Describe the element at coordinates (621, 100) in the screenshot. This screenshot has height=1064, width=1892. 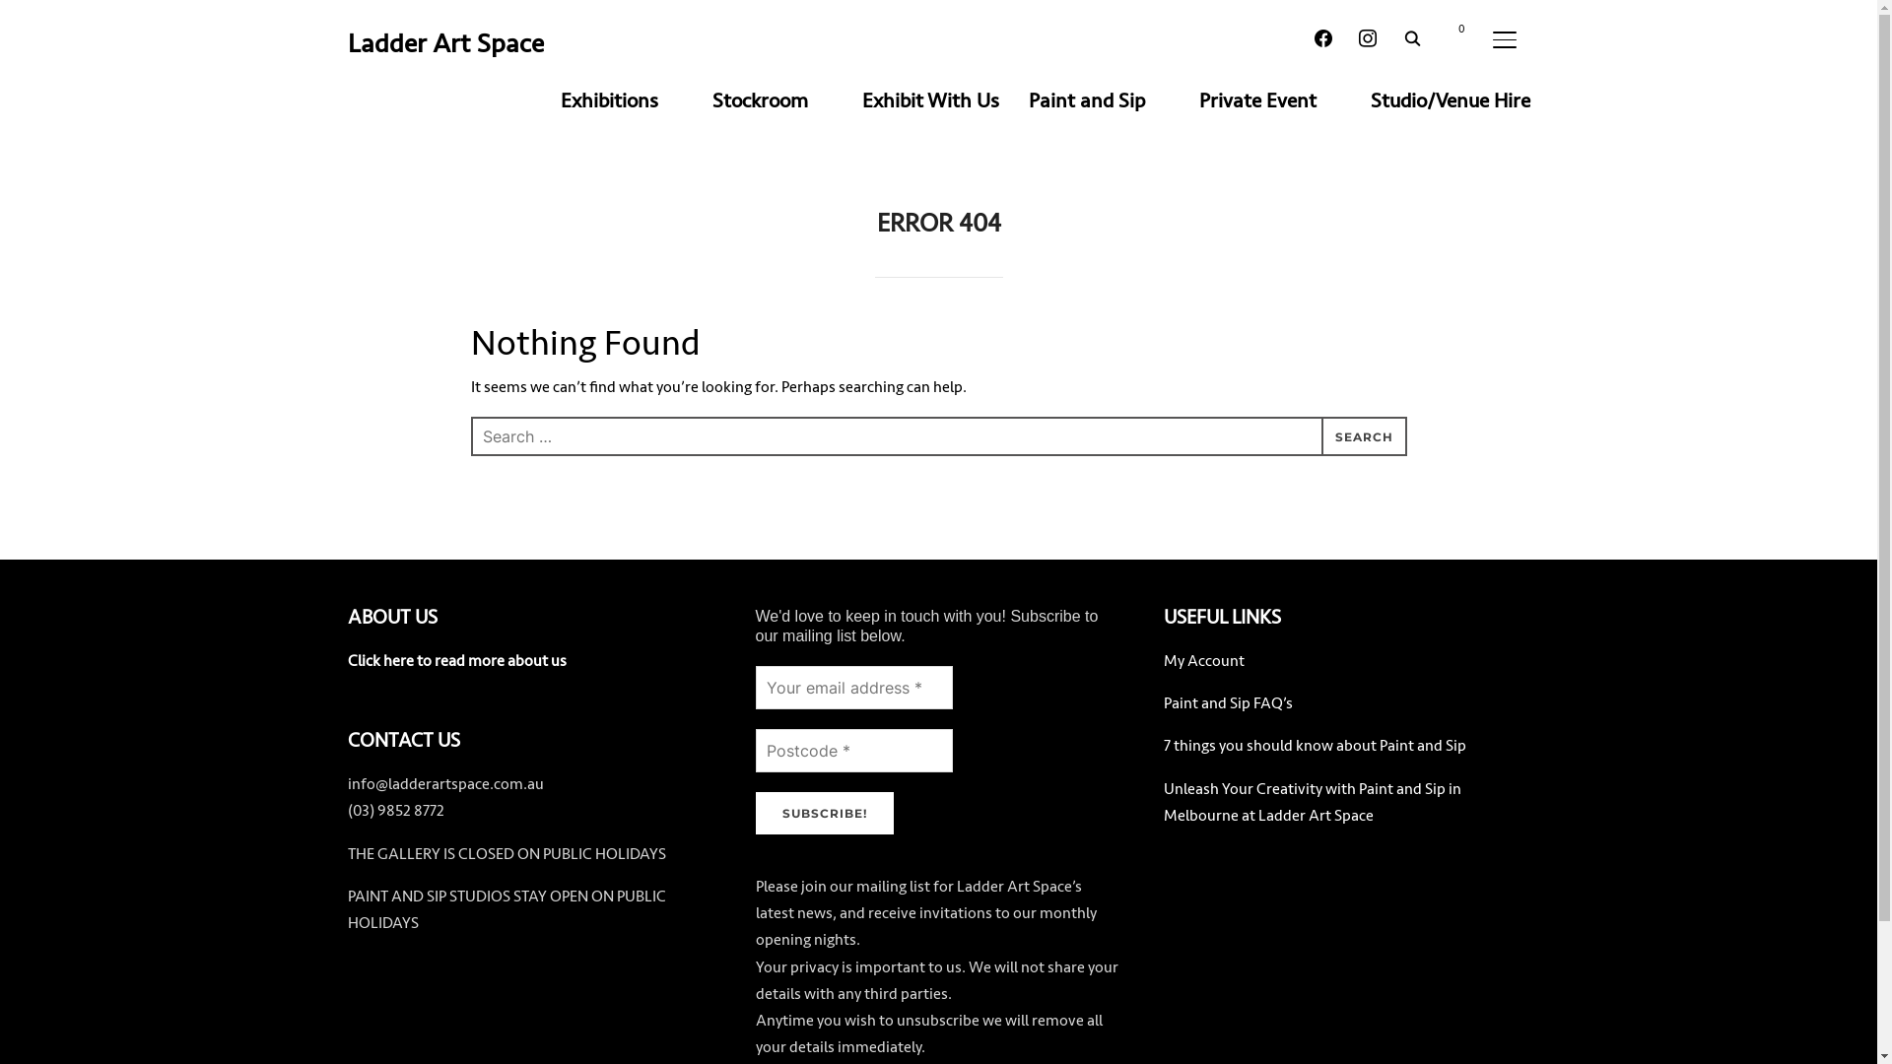
I see `Exhibitions` at that location.